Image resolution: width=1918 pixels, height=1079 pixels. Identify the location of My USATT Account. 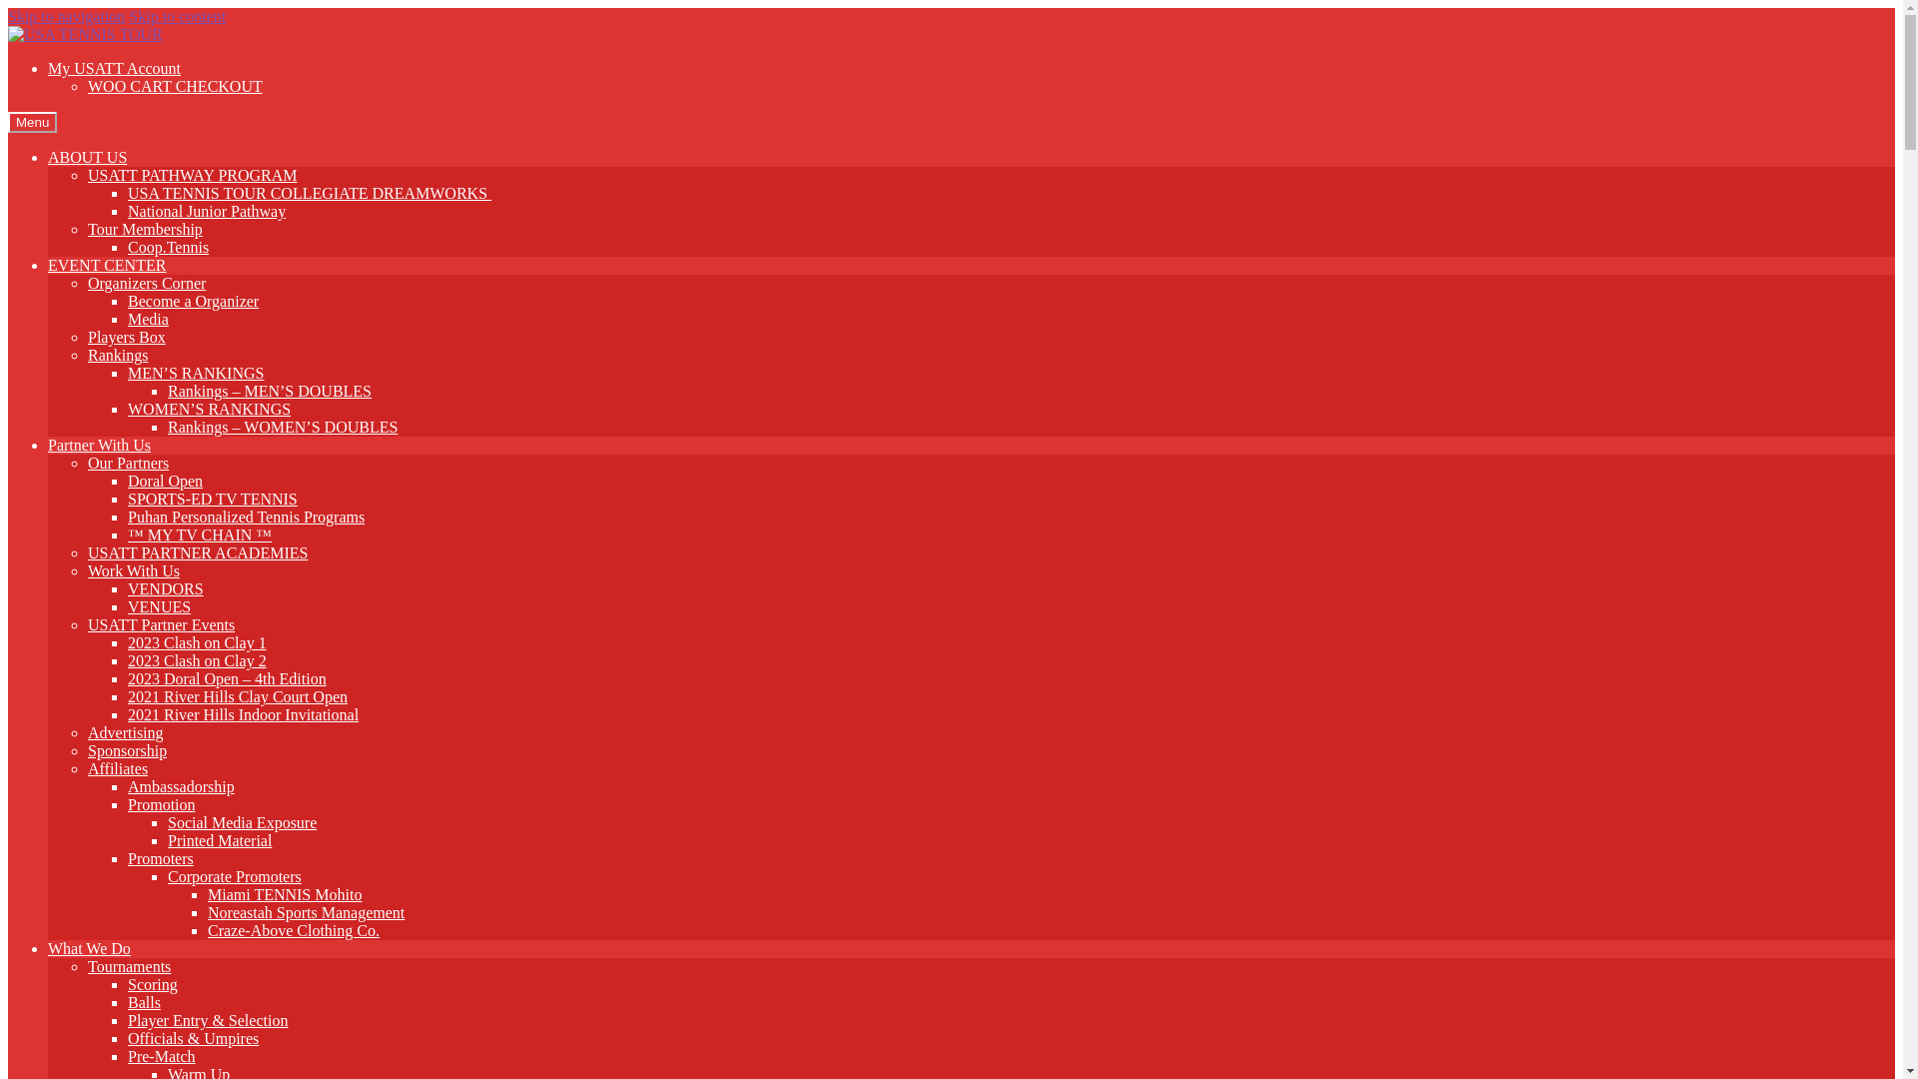
(114, 68).